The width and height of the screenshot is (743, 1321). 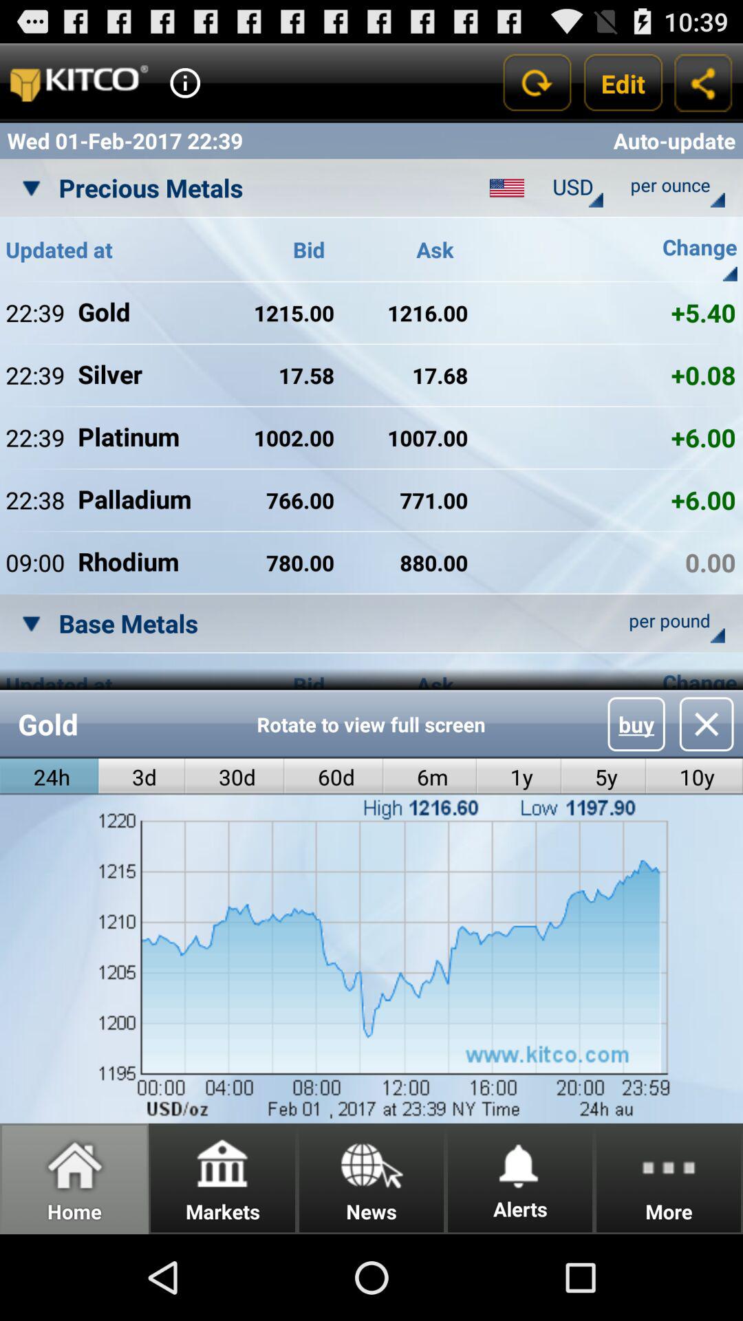 I want to click on choose the icon next to the 24h icon, so click(x=142, y=776).